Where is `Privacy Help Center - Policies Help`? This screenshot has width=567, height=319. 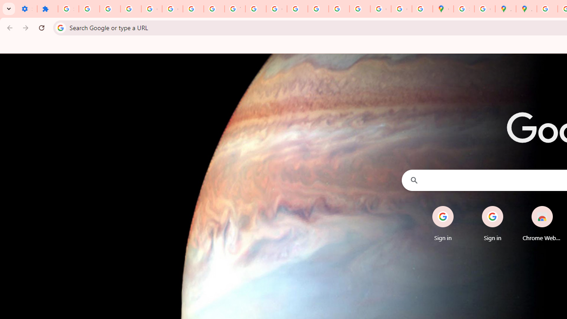
Privacy Help Center - Policies Help is located at coordinates (297, 9).